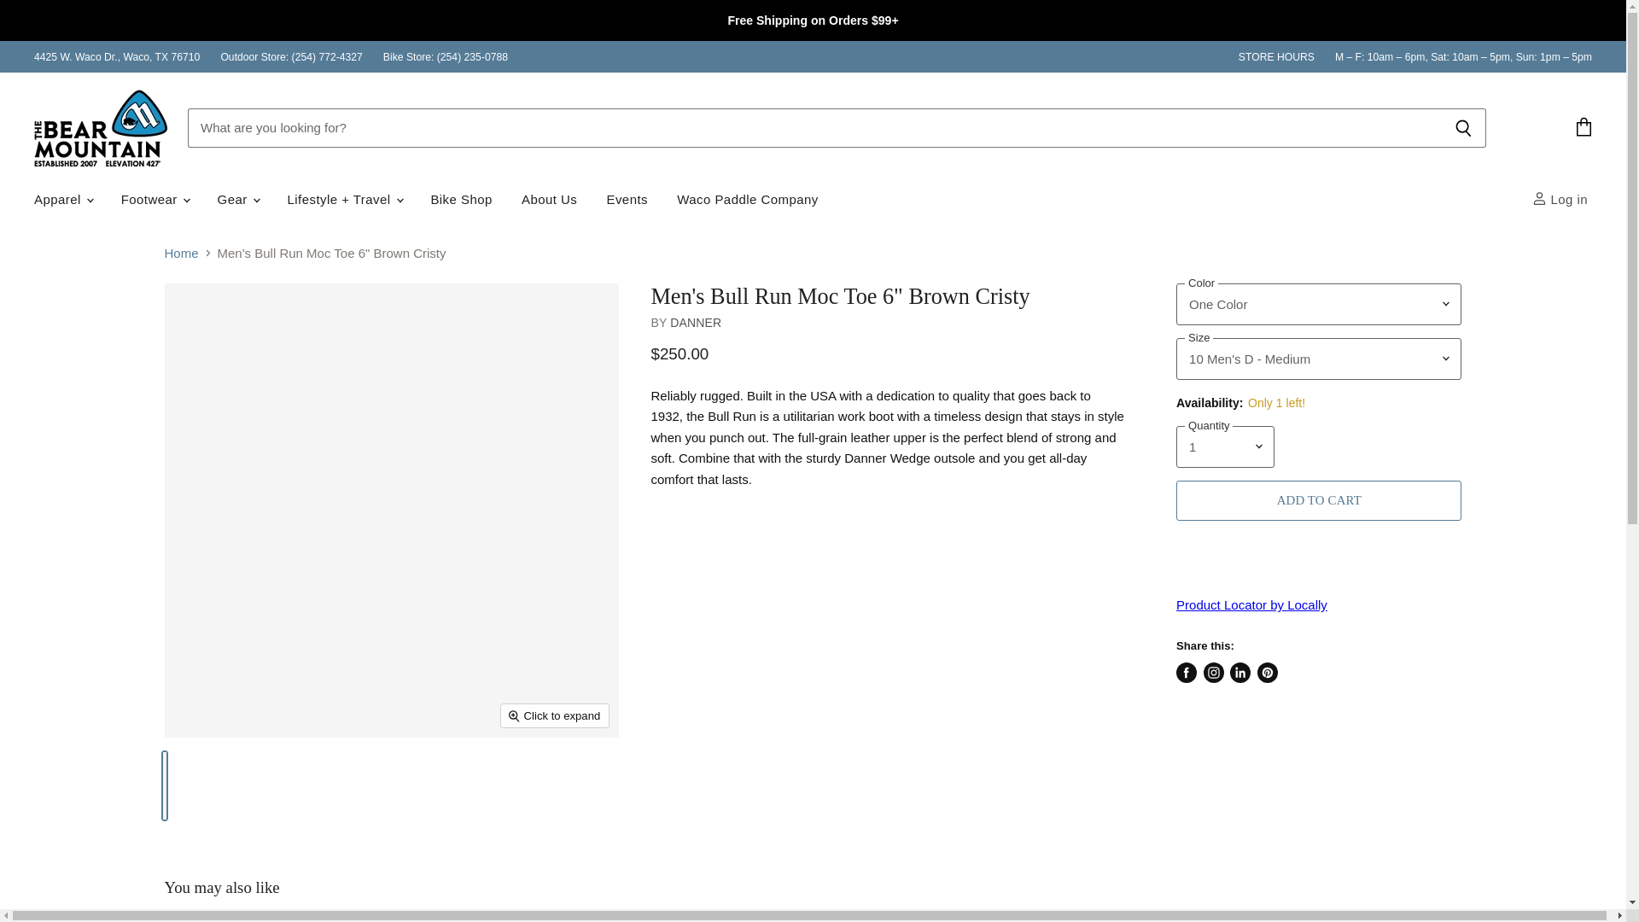  What do you see at coordinates (1276, 57) in the screenshot?
I see `STORE HOURS` at bounding box center [1276, 57].